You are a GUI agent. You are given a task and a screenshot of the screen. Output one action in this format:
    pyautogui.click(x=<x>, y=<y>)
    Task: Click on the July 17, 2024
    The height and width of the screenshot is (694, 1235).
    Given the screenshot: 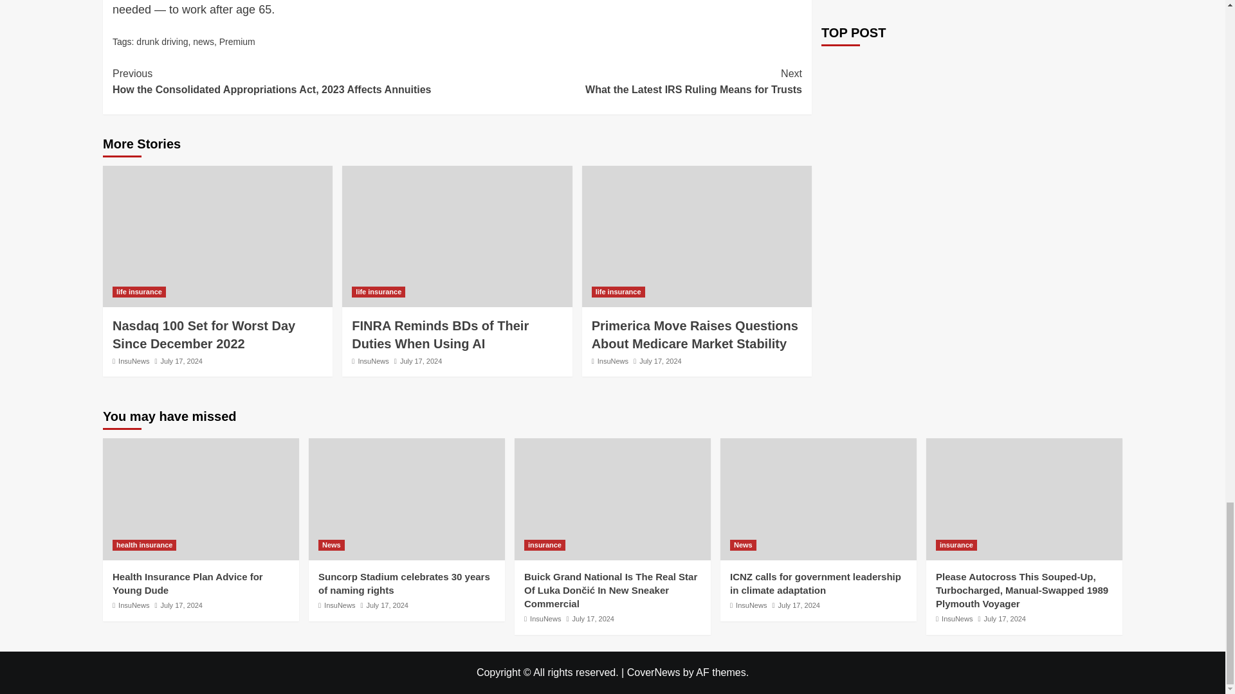 What is the action you would take?
    pyautogui.click(x=139, y=292)
    